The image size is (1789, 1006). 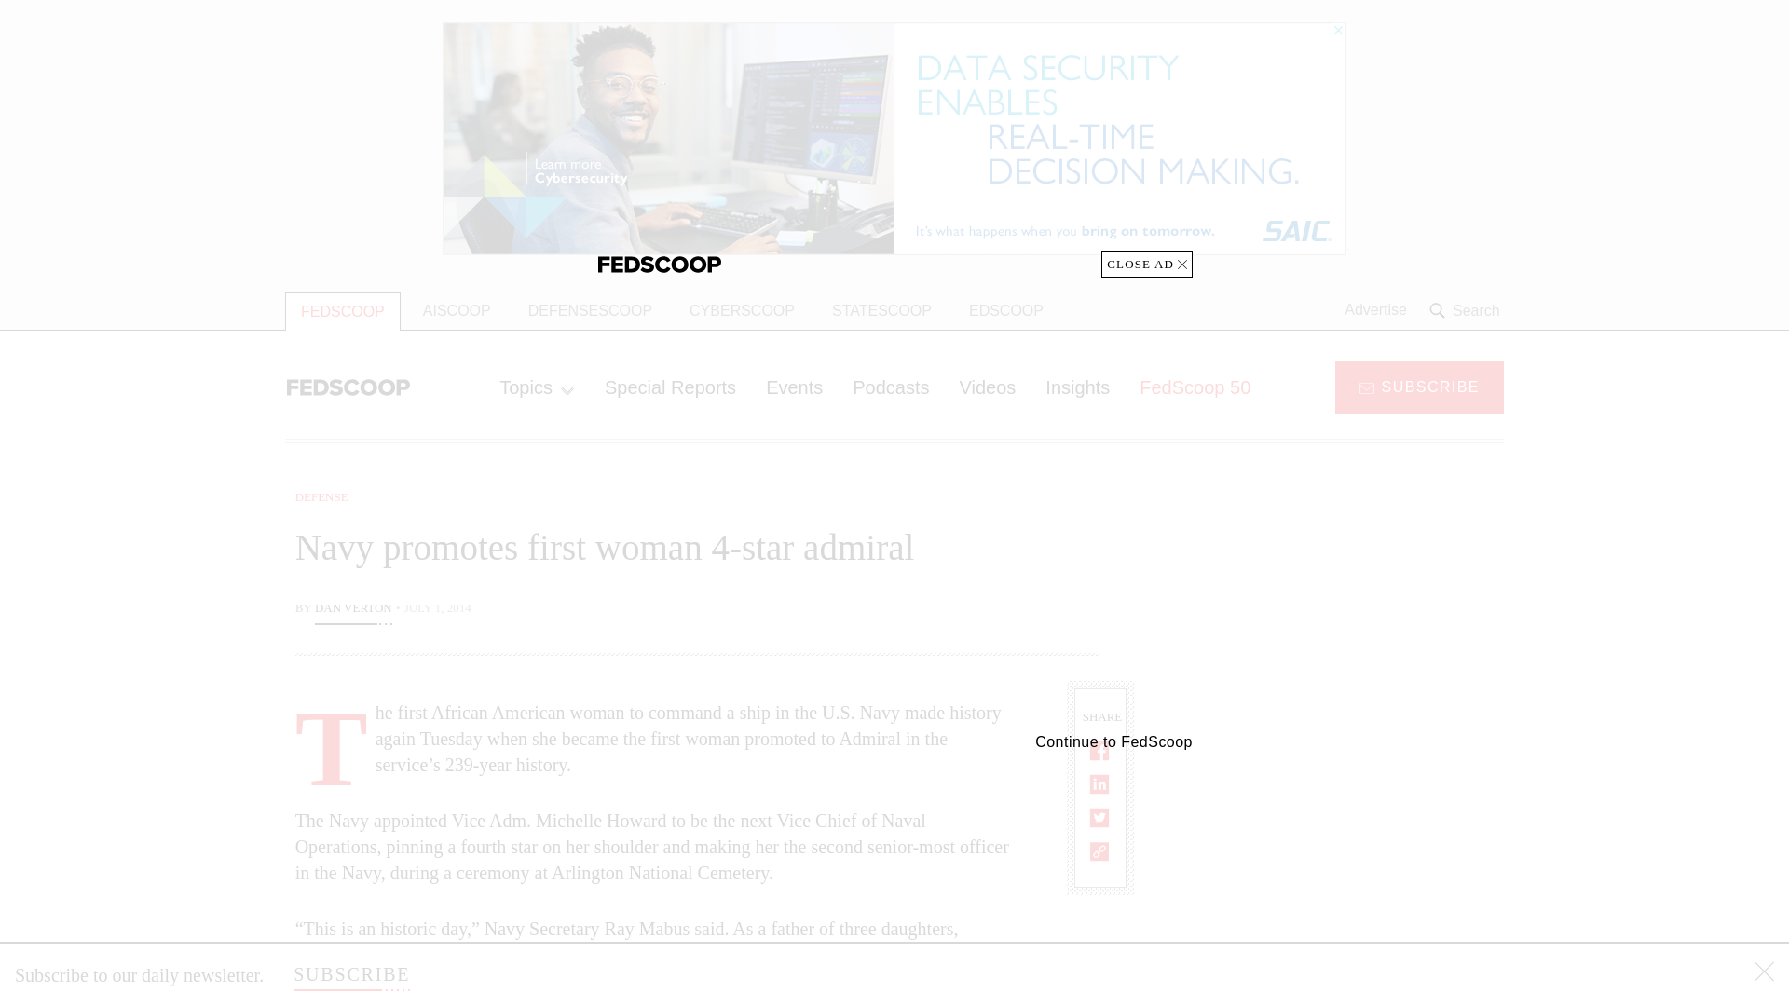 What do you see at coordinates (988, 387) in the screenshot?
I see `Videos` at bounding box center [988, 387].